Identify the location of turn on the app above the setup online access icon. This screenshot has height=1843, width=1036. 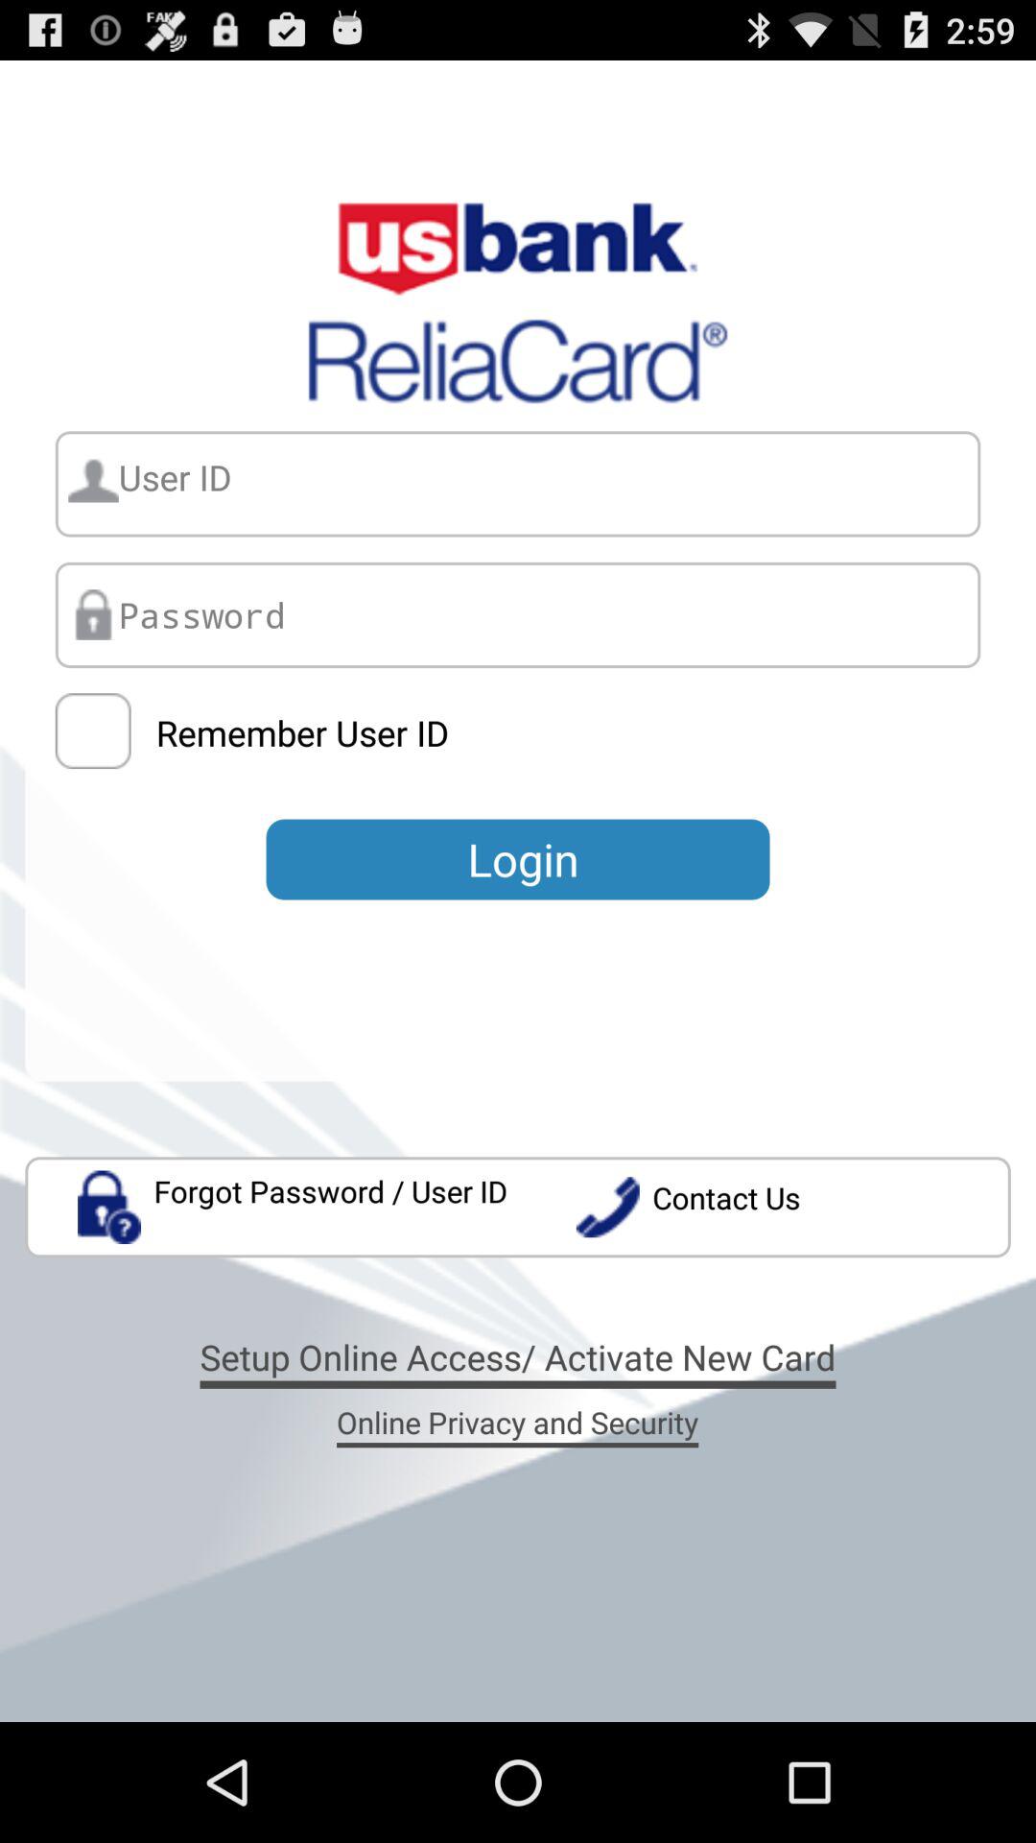
(294, 1208).